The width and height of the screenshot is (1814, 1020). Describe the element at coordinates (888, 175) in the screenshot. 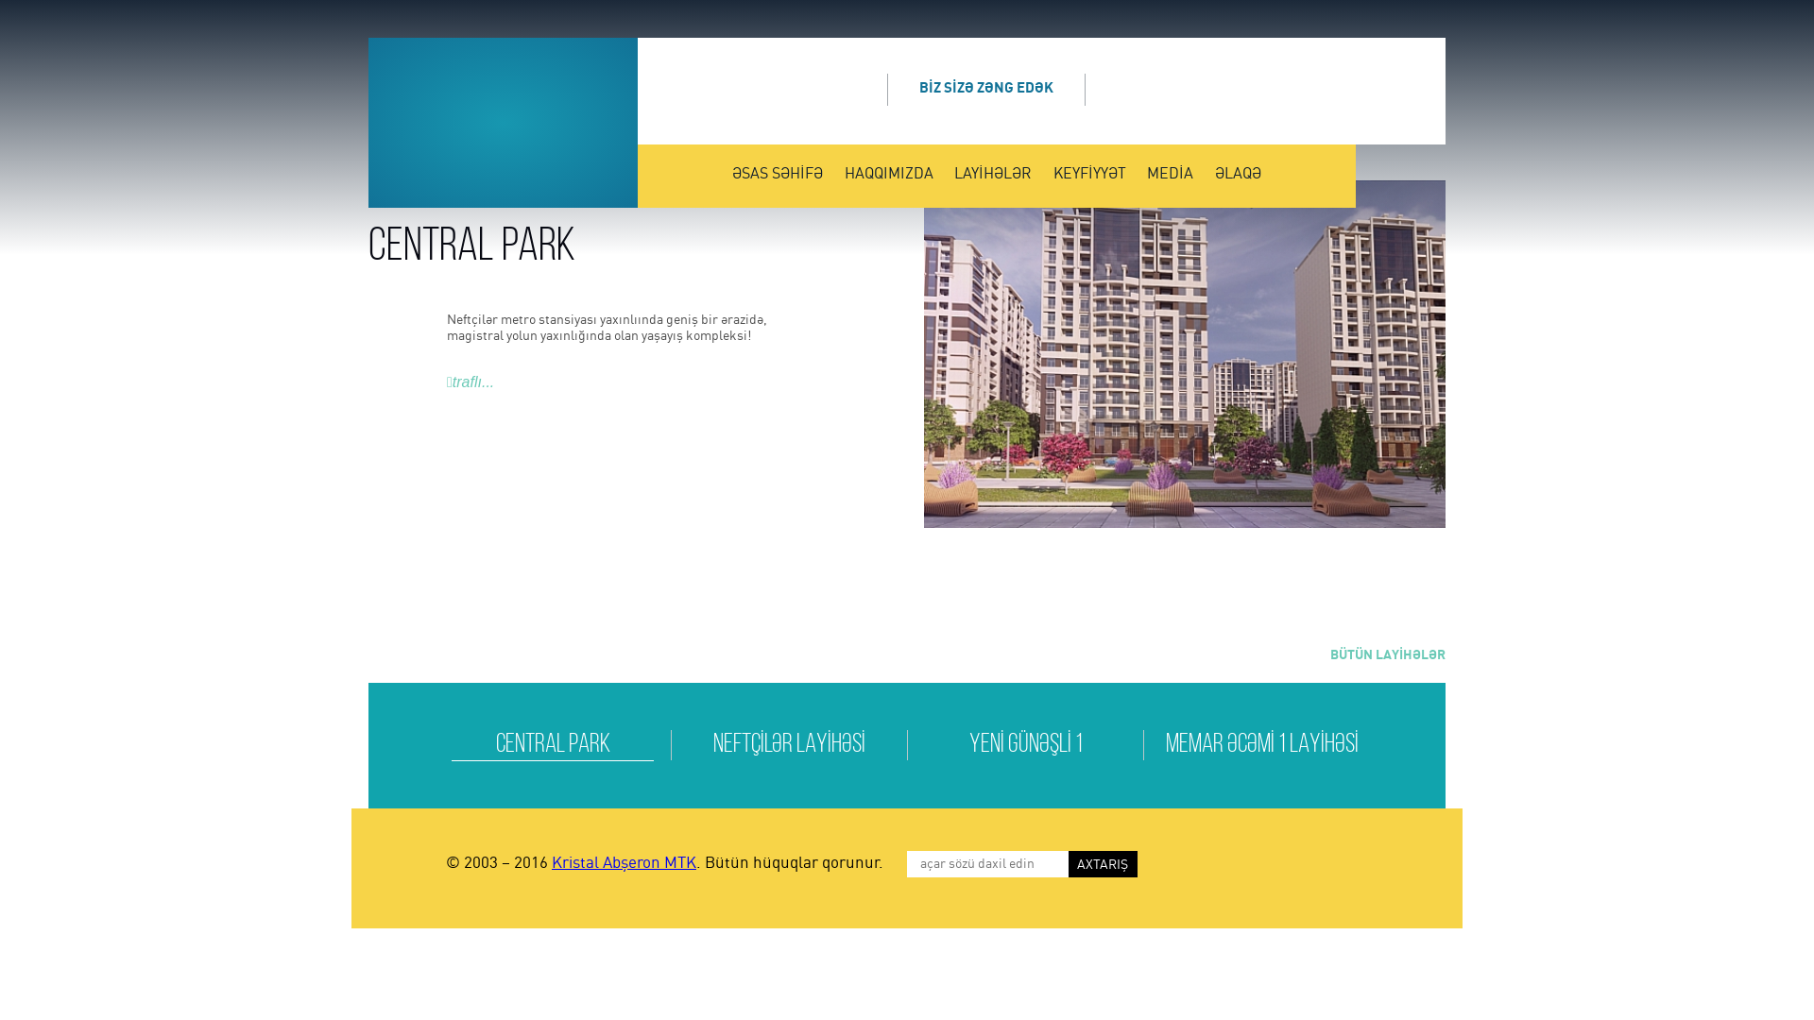

I see `HAQQIMIZDA` at that location.